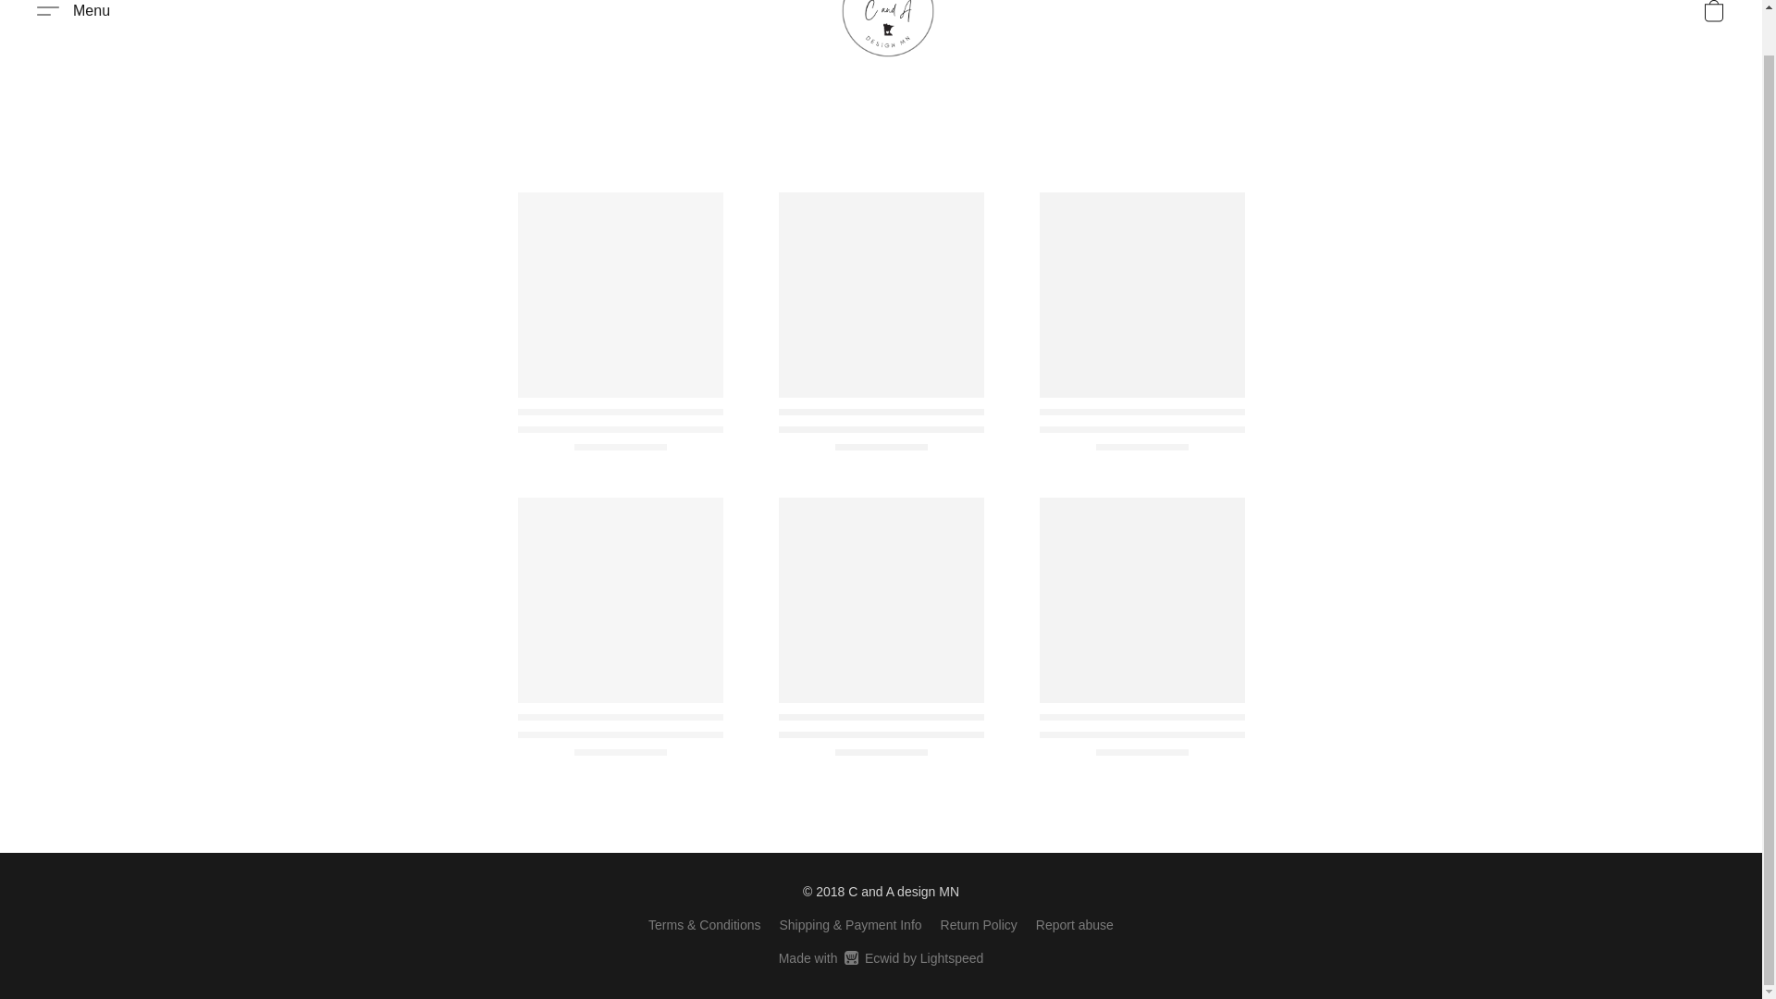 This screenshot has width=1776, height=999. I want to click on Menu, so click(881, 957).